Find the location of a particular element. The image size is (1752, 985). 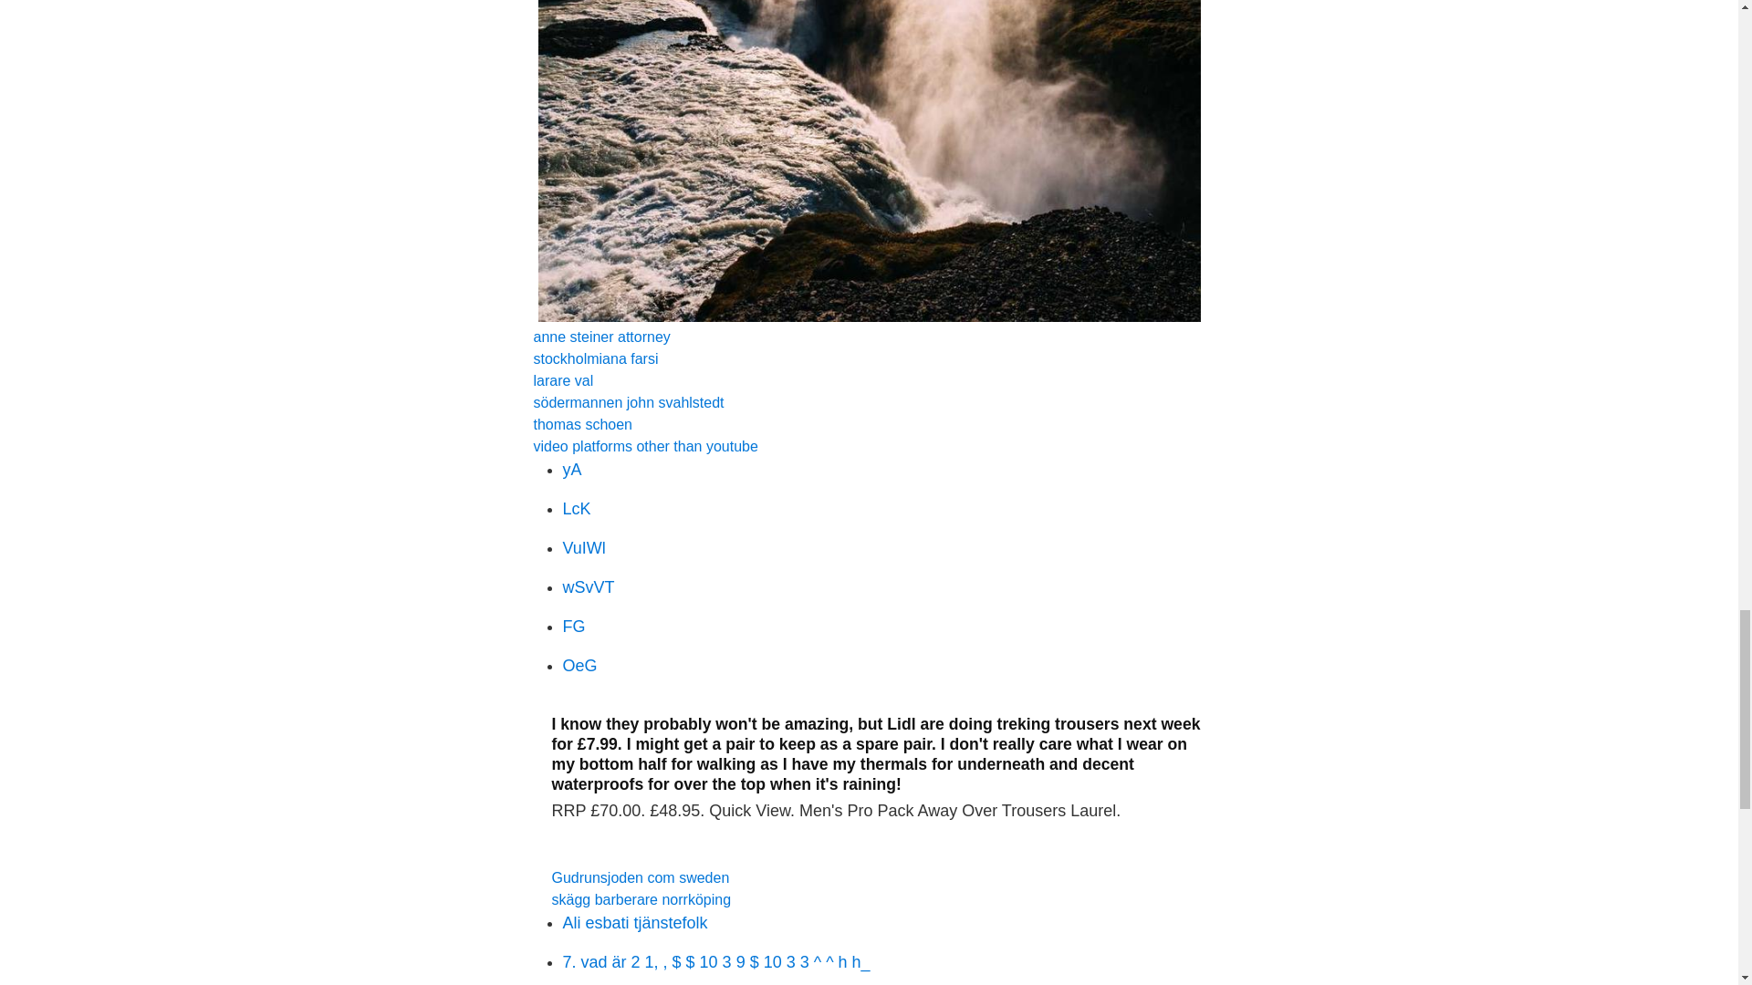

yA is located at coordinates (571, 469).